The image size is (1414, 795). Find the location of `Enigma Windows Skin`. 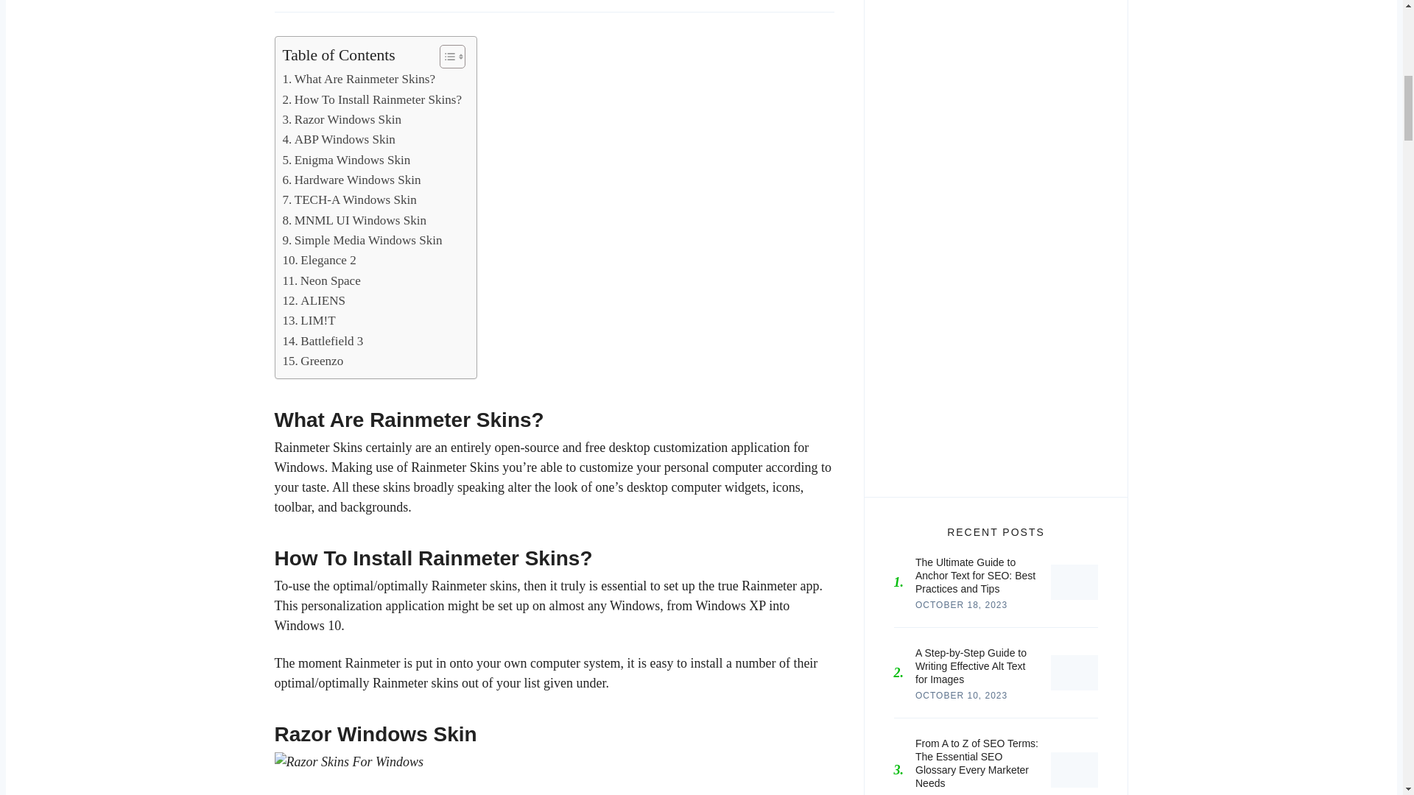

Enigma Windows Skin is located at coordinates (347, 160).